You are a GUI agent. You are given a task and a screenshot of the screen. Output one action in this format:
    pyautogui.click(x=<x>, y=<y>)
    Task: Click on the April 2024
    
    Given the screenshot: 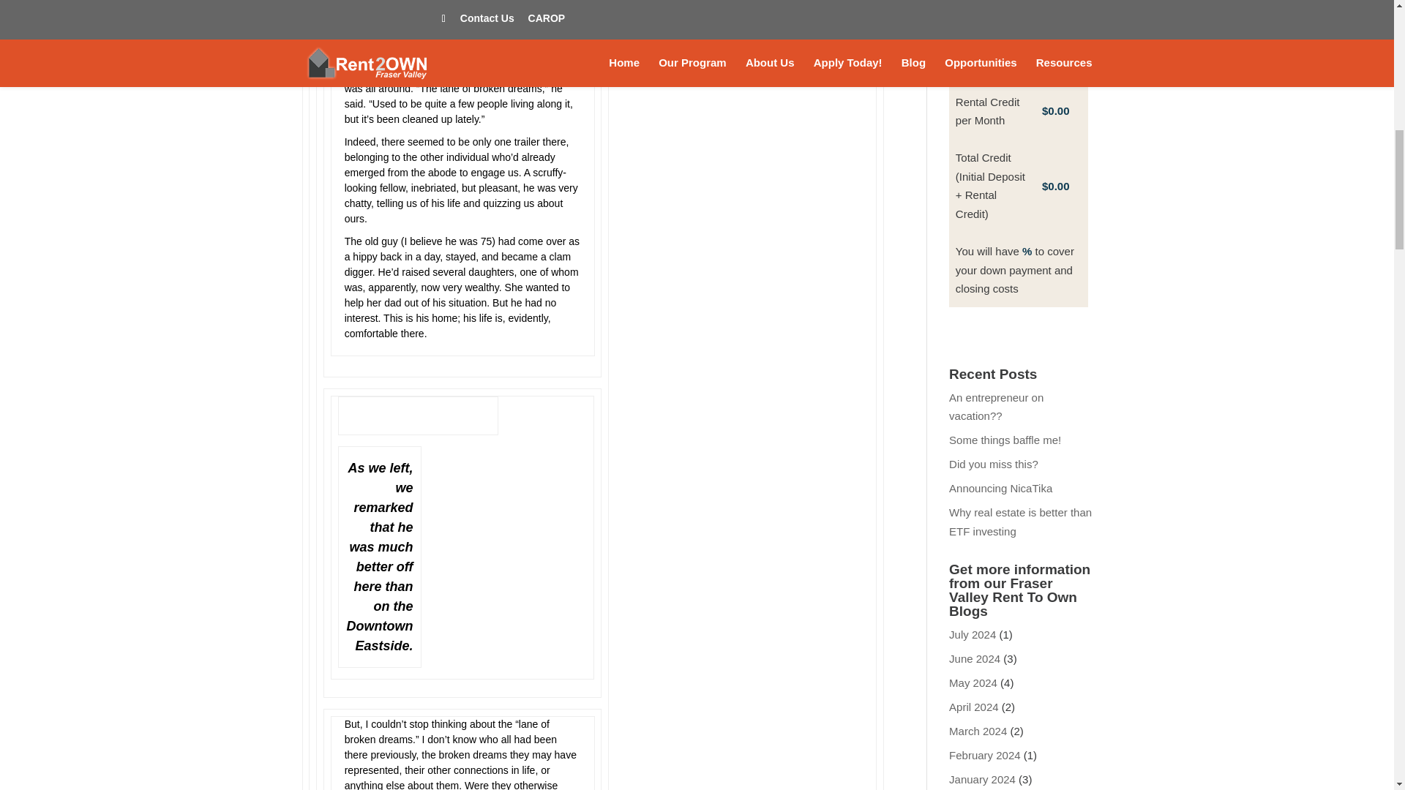 What is the action you would take?
    pyautogui.click(x=974, y=707)
    